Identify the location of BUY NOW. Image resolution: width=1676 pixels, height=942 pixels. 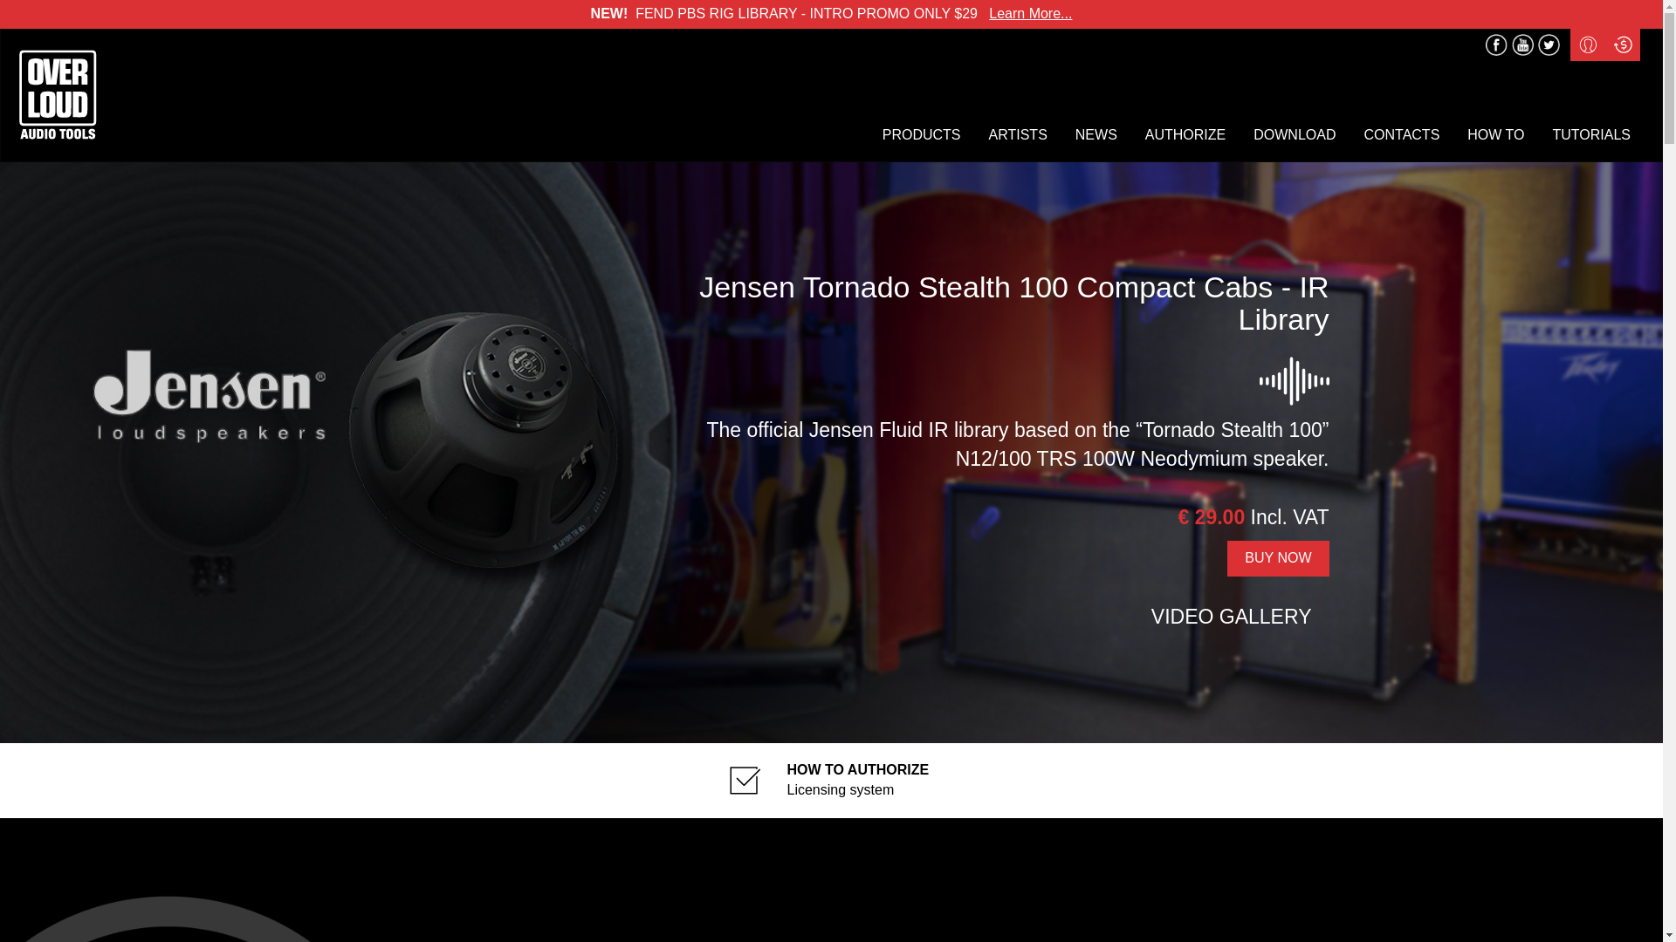
(1278, 558).